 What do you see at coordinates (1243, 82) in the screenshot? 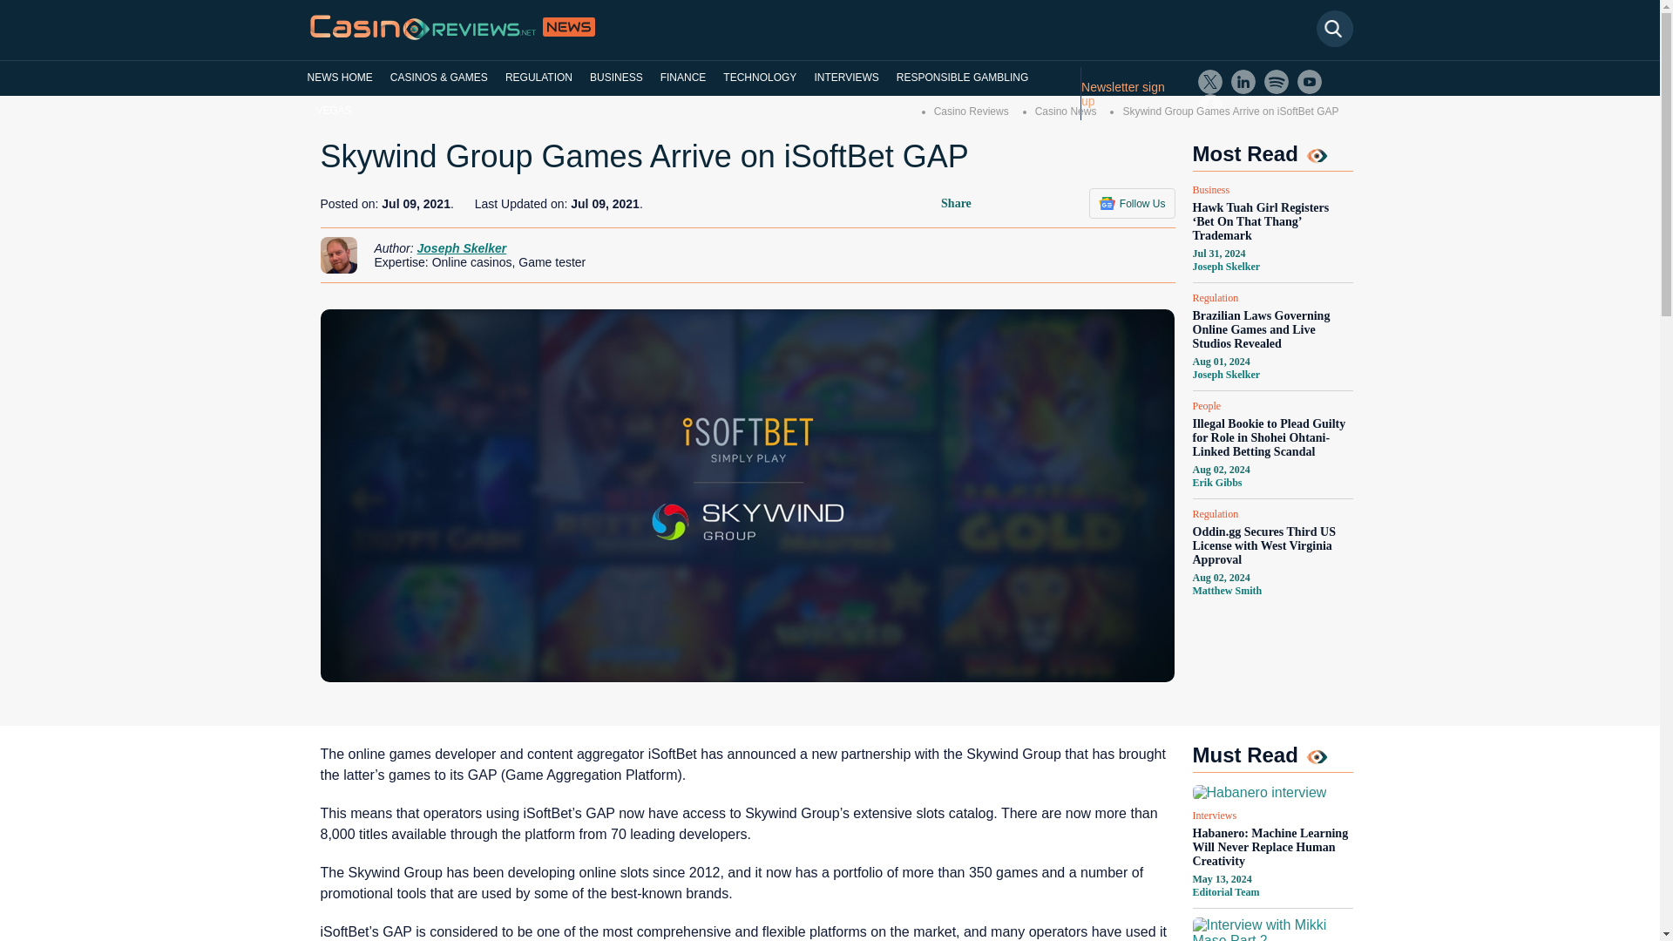
I see `LinkedIn` at bounding box center [1243, 82].